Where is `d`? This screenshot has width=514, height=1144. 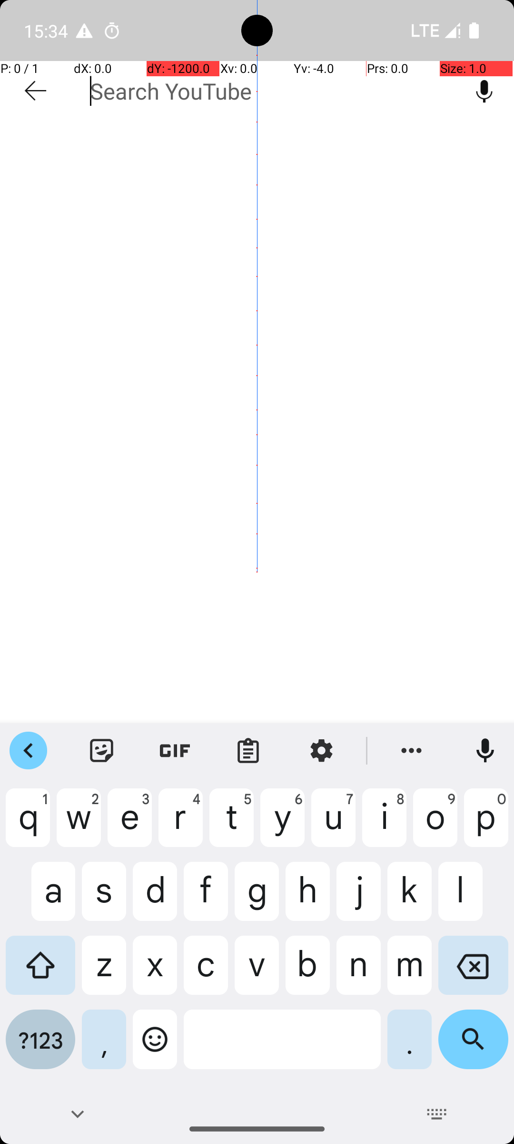 d is located at coordinates (155, 899).